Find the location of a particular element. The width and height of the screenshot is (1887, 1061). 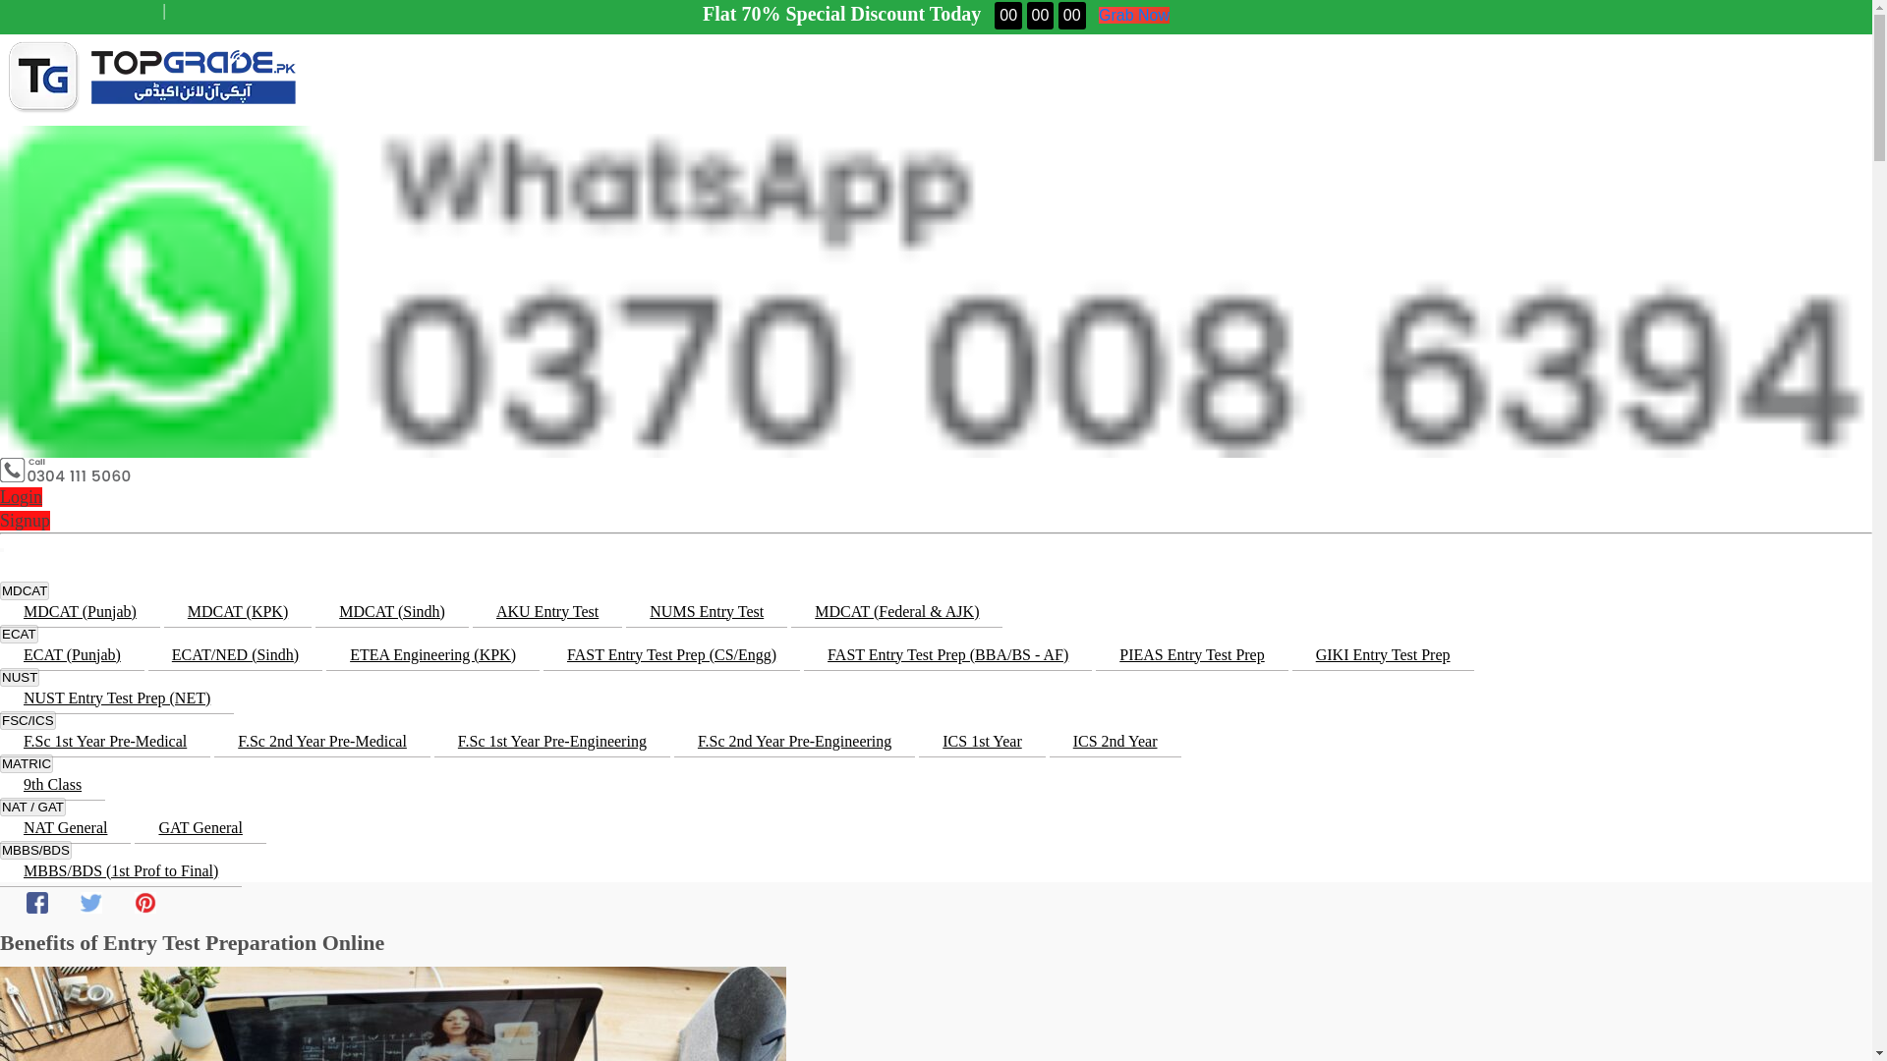

F.Sc 2nd Year Pre-Engineering is located at coordinates (794, 741).